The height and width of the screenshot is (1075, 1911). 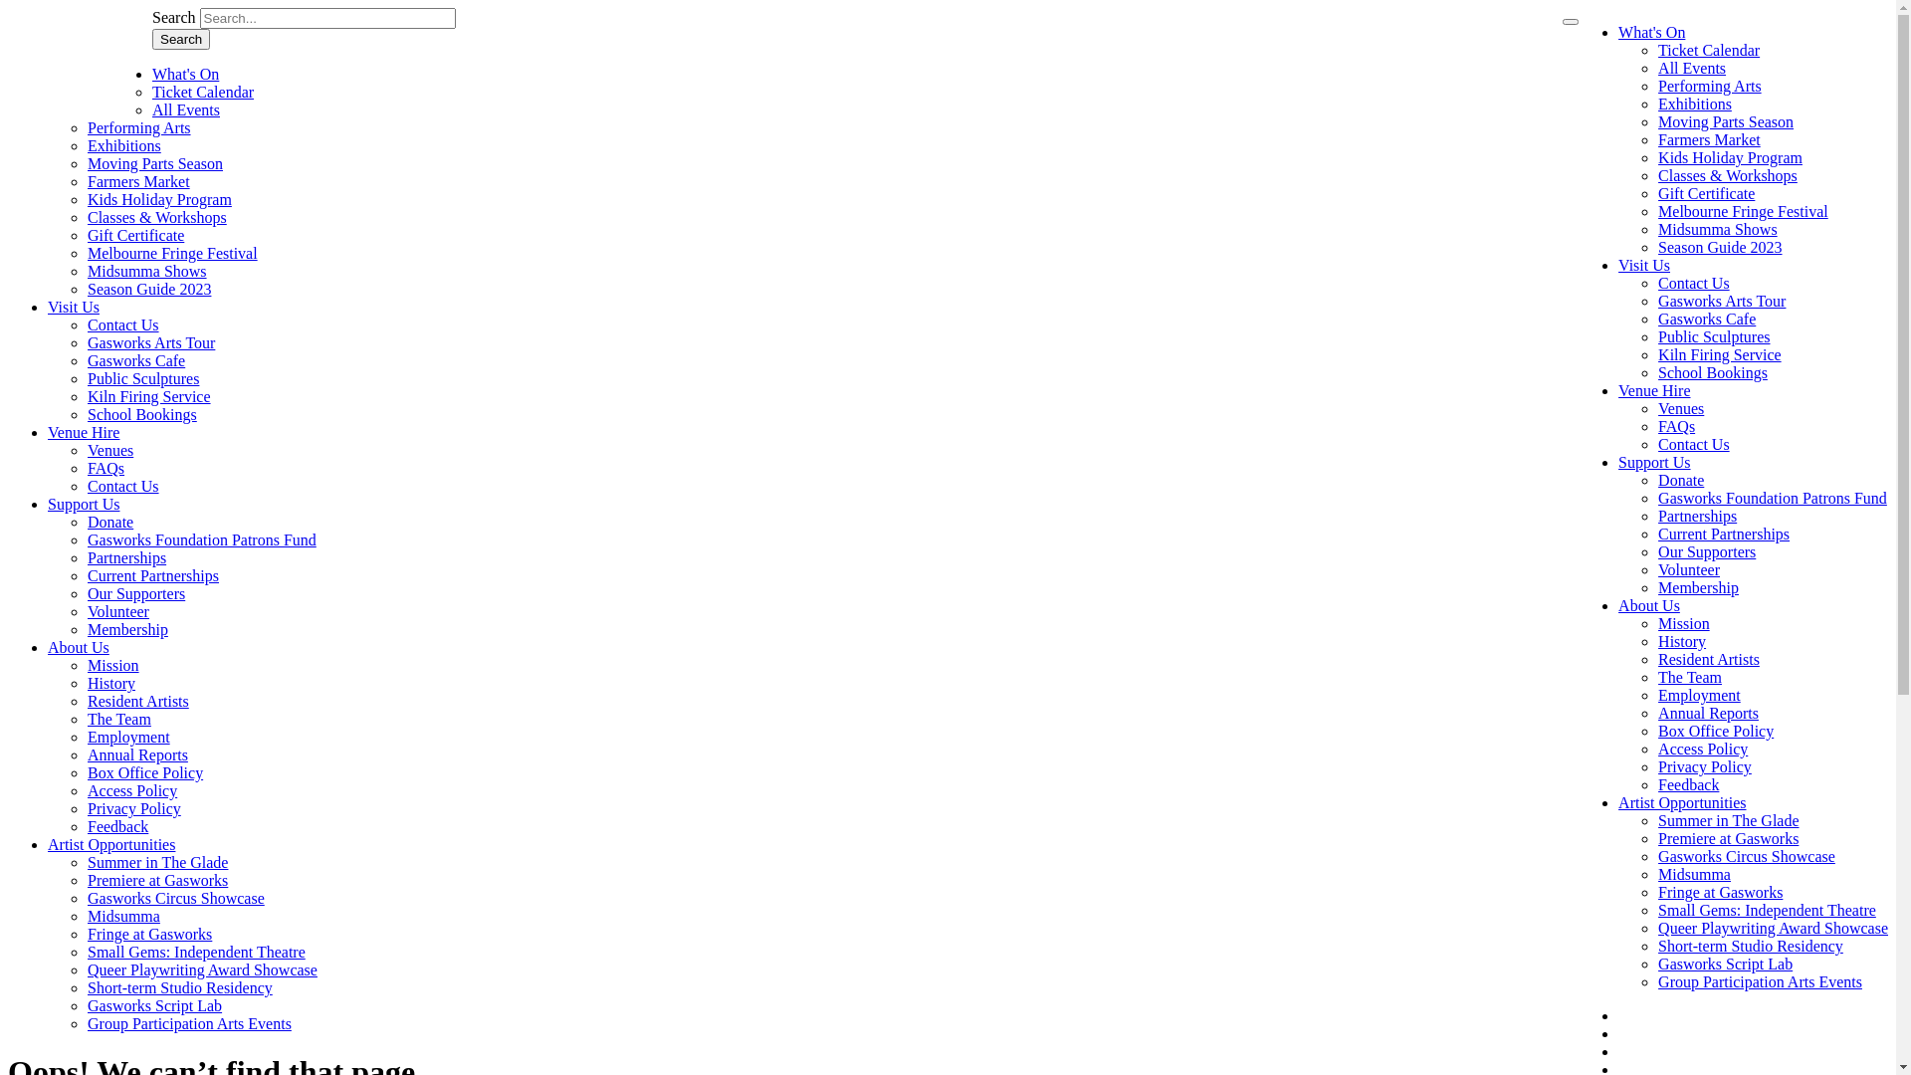 What do you see at coordinates (1720, 247) in the screenshot?
I see `Season Guide 2023` at bounding box center [1720, 247].